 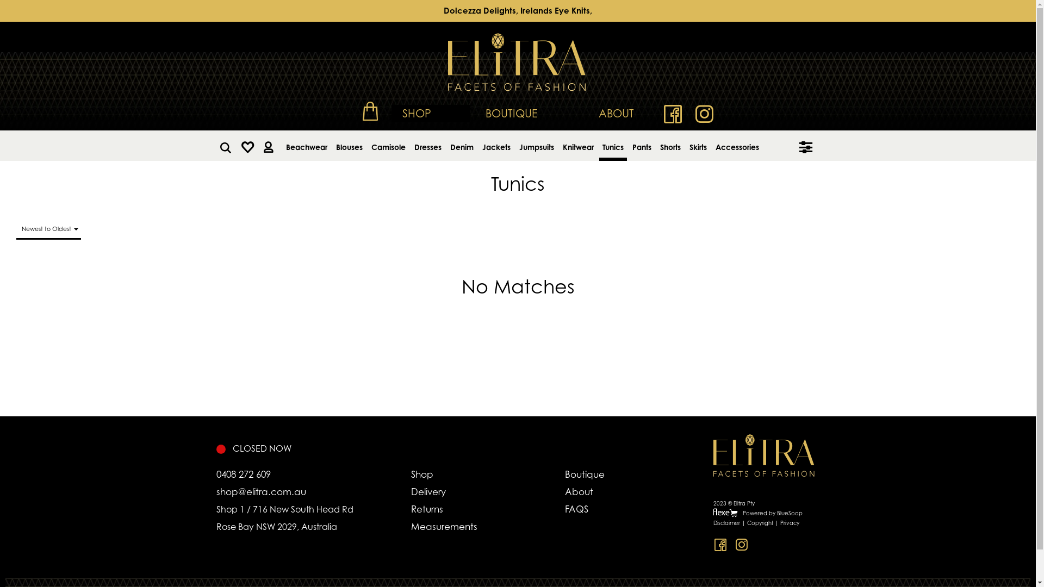 What do you see at coordinates (614, 474) in the screenshot?
I see `Boutique` at bounding box center [614, 474].